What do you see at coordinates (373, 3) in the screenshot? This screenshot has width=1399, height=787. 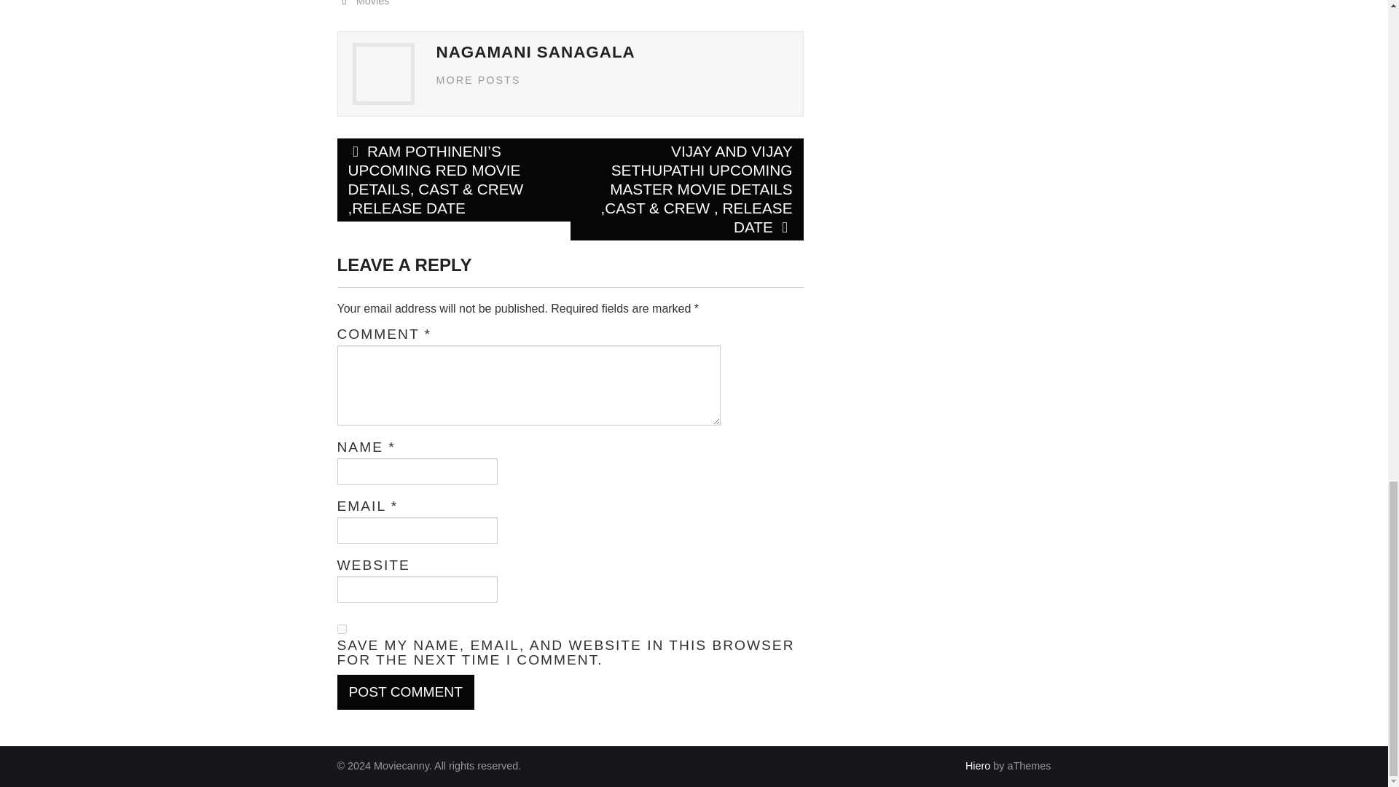 I see `Movies` at bounding box center [373, 3].